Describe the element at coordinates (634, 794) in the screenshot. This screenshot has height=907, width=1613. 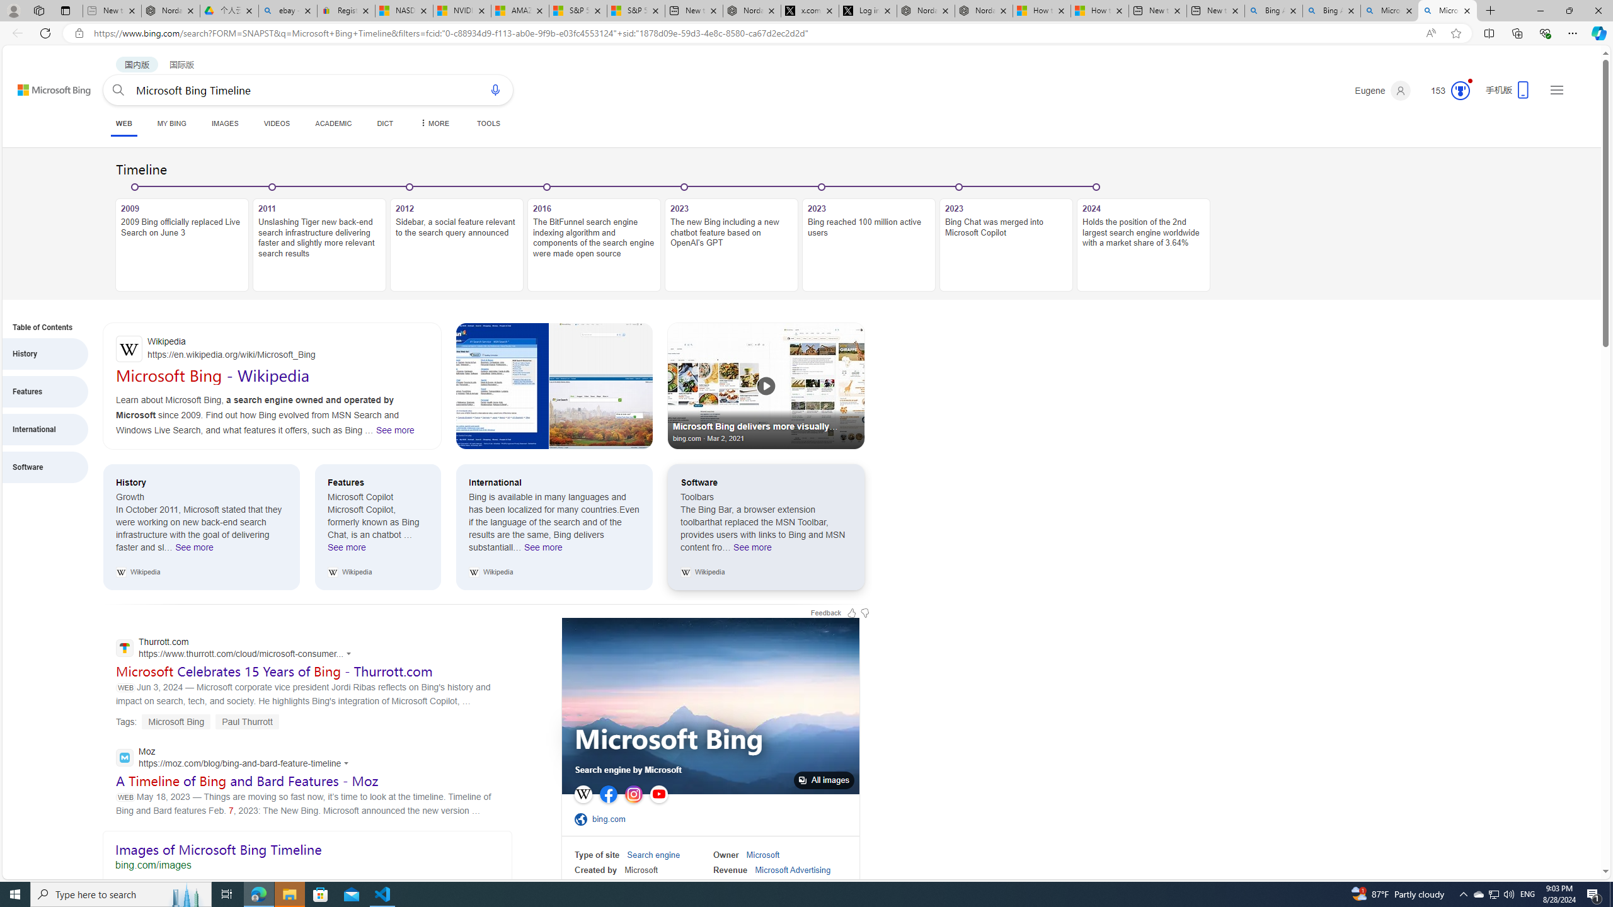
I see `Instagram` at that location.